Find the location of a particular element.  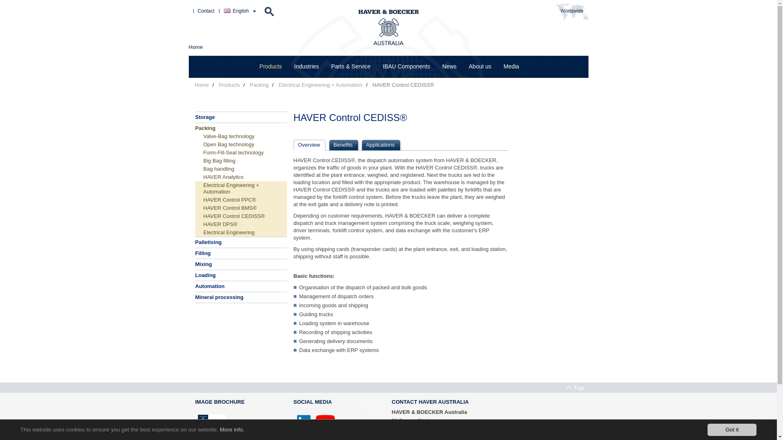

HAVER Australia is located at coordinates (304, 422).